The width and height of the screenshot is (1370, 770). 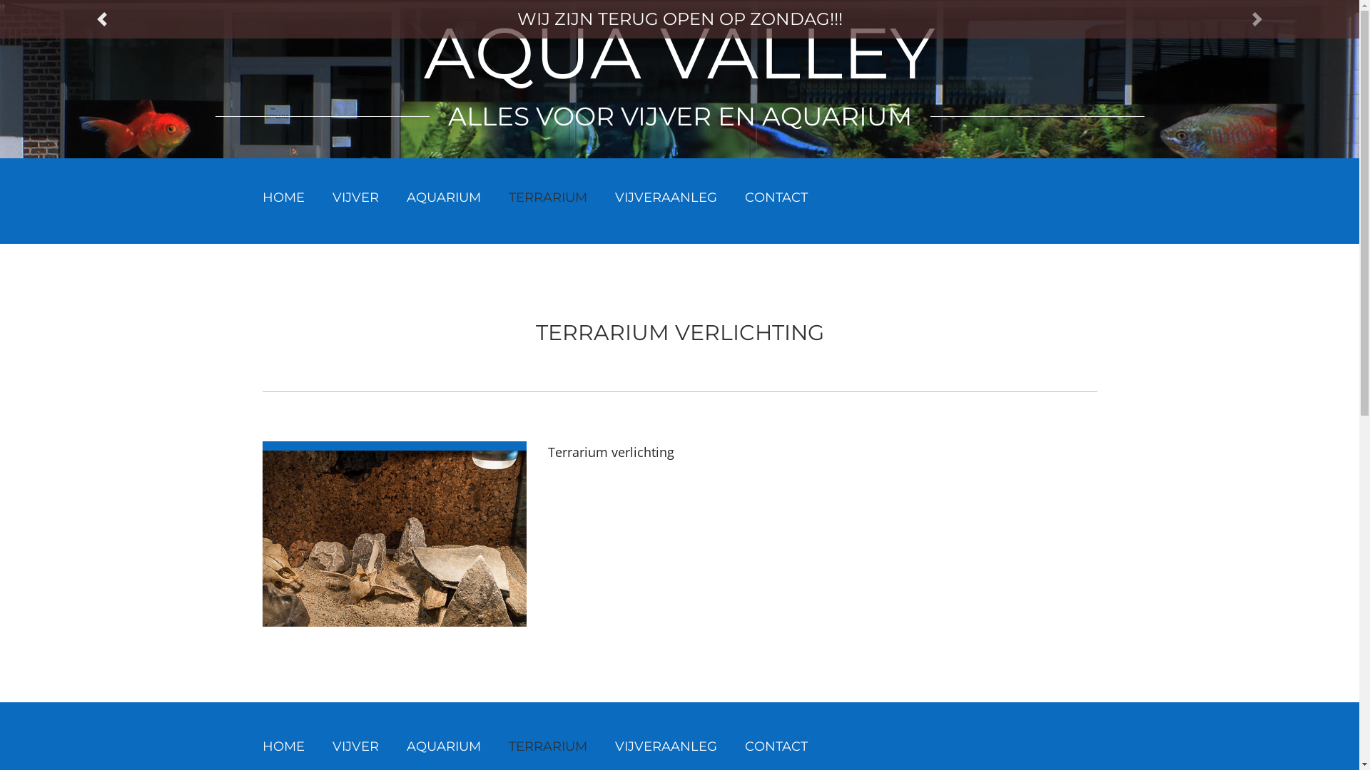 I want to click on VIJVERAANLEG, so click(x=666, y=197).